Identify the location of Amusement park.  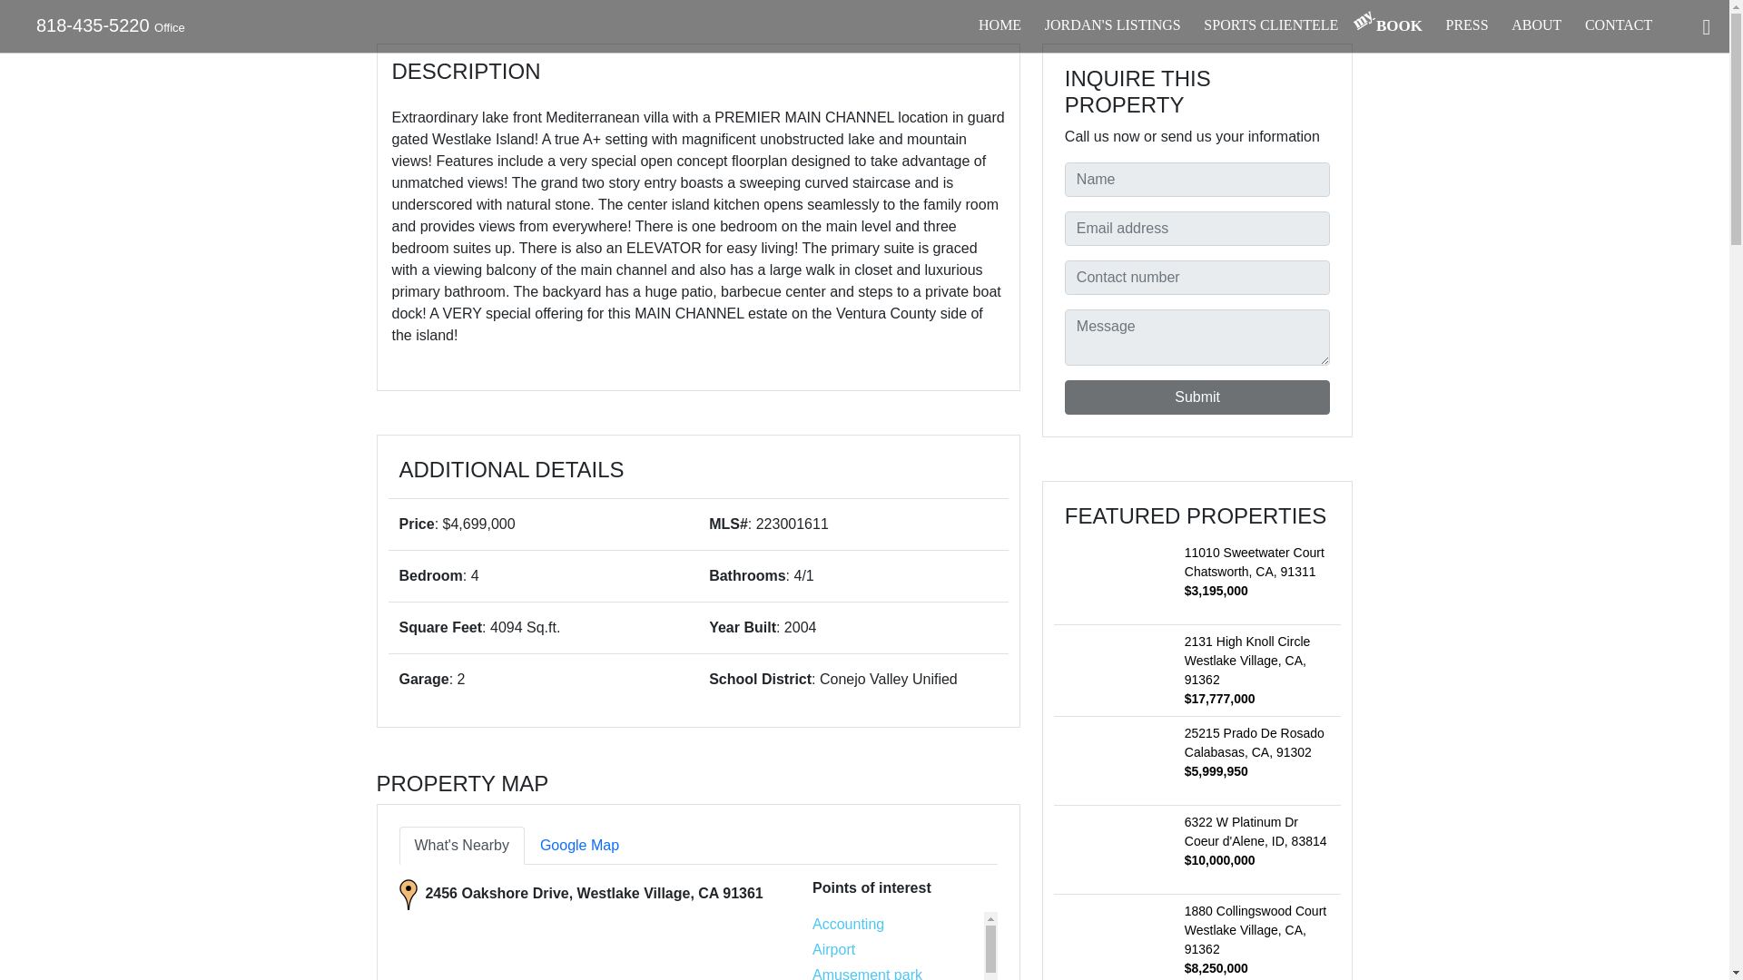
(866, 973).